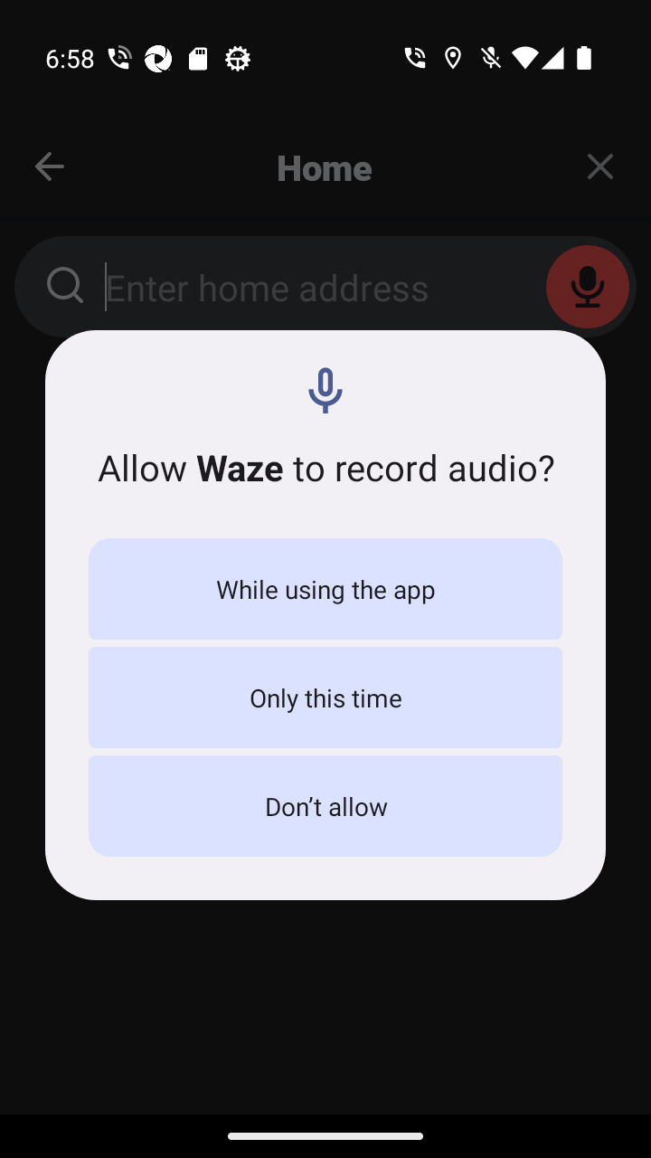  What do you see at coordinates (325, 588) in the screenshot?
I see `While using the app` at bounding box center [325, 588].